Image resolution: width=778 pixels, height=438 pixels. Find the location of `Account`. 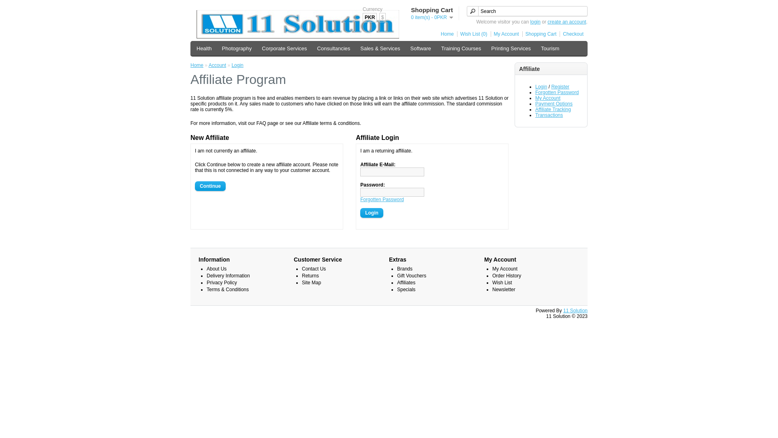

Account is located at coordinates (217, 65).